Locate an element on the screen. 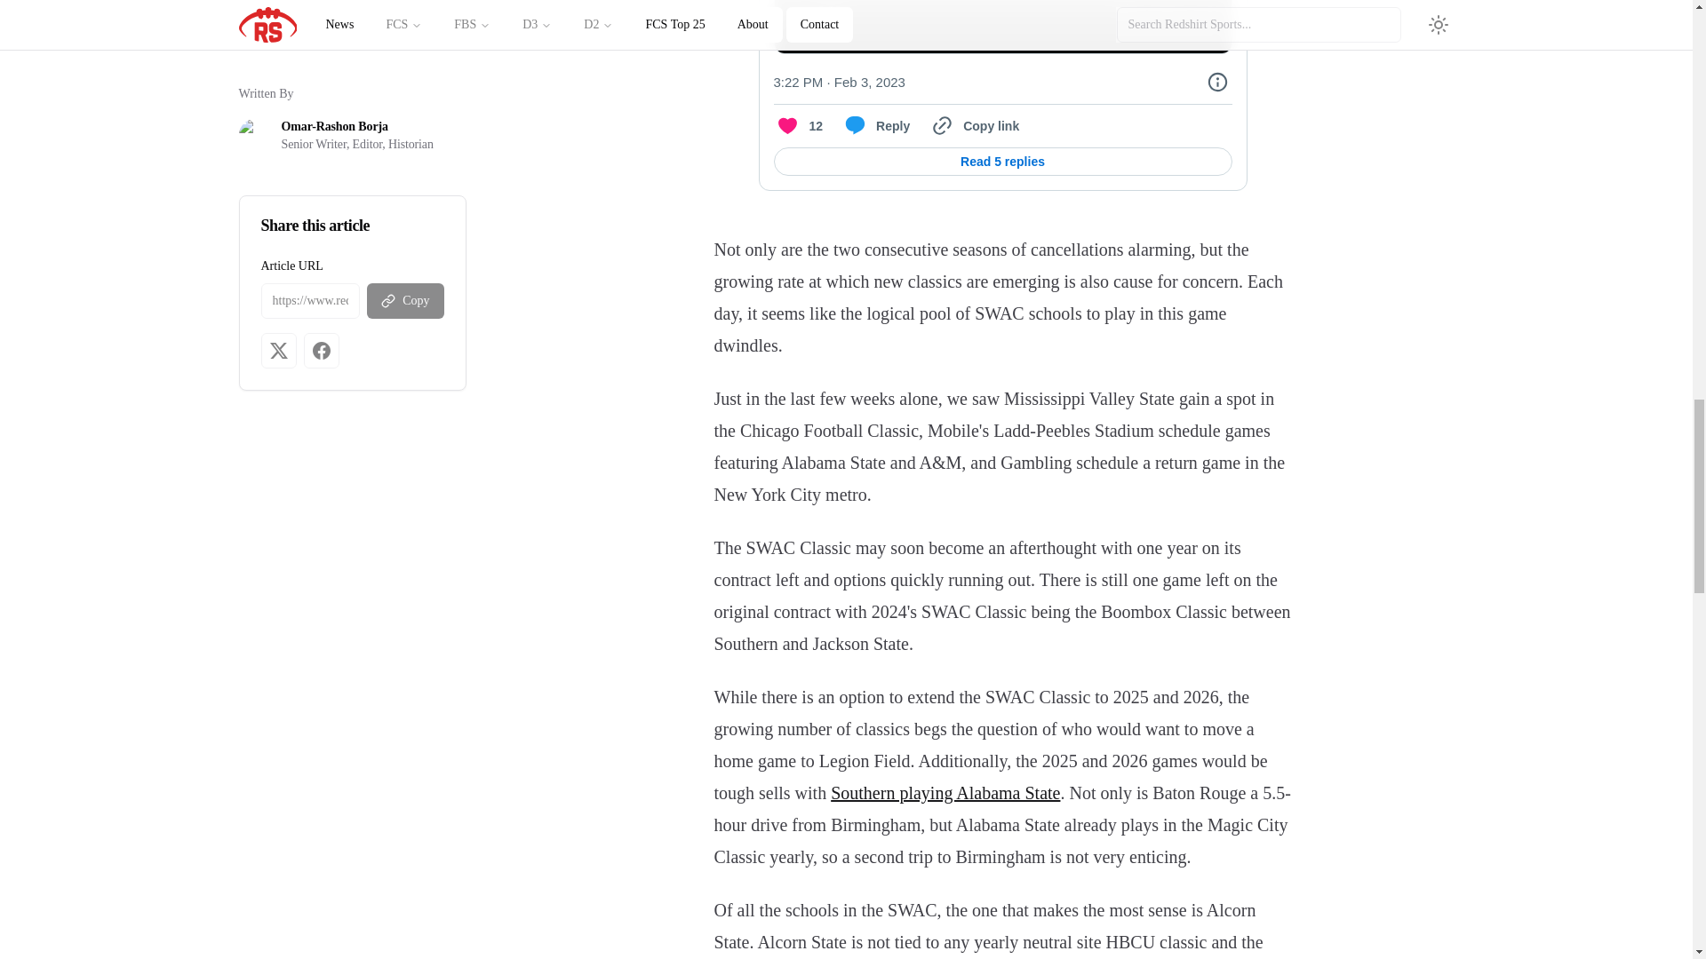 The height and width of the screenshot is (959, 1706). 12 is located at coordinates (797, 126).